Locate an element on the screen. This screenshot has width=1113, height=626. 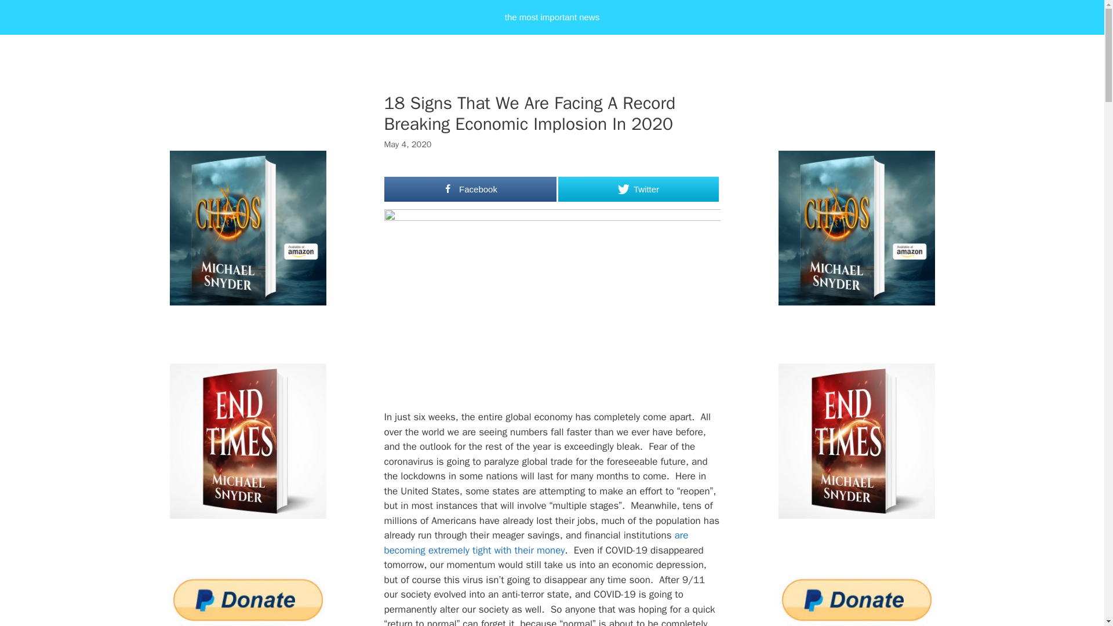
Twitter is located at coordinates (638, 189).